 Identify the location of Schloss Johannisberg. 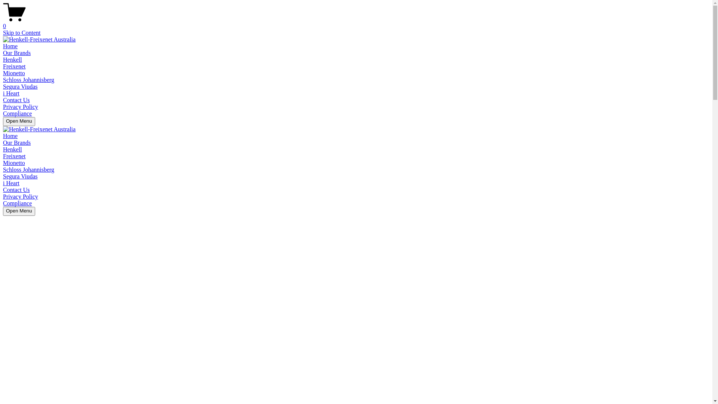
(28, 170).